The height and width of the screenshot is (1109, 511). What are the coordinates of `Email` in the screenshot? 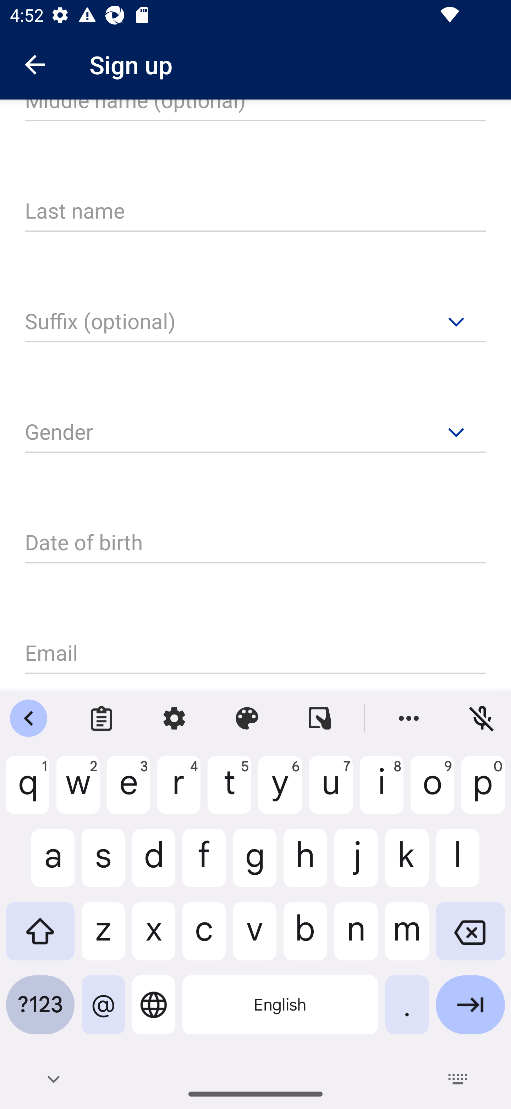 It's located at (255, 654).